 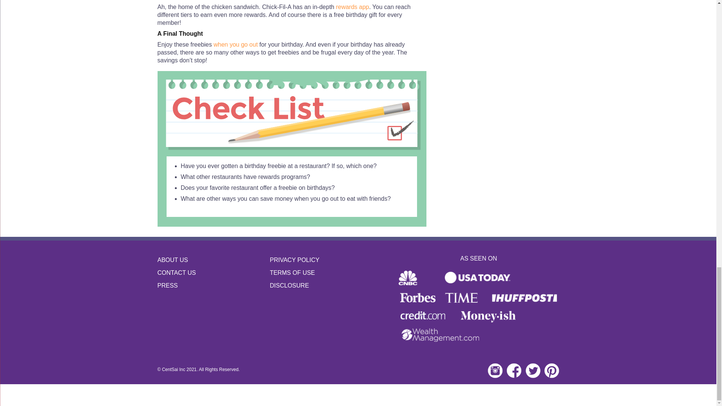 I want to click on Facebook, so click(x=514, y=370).